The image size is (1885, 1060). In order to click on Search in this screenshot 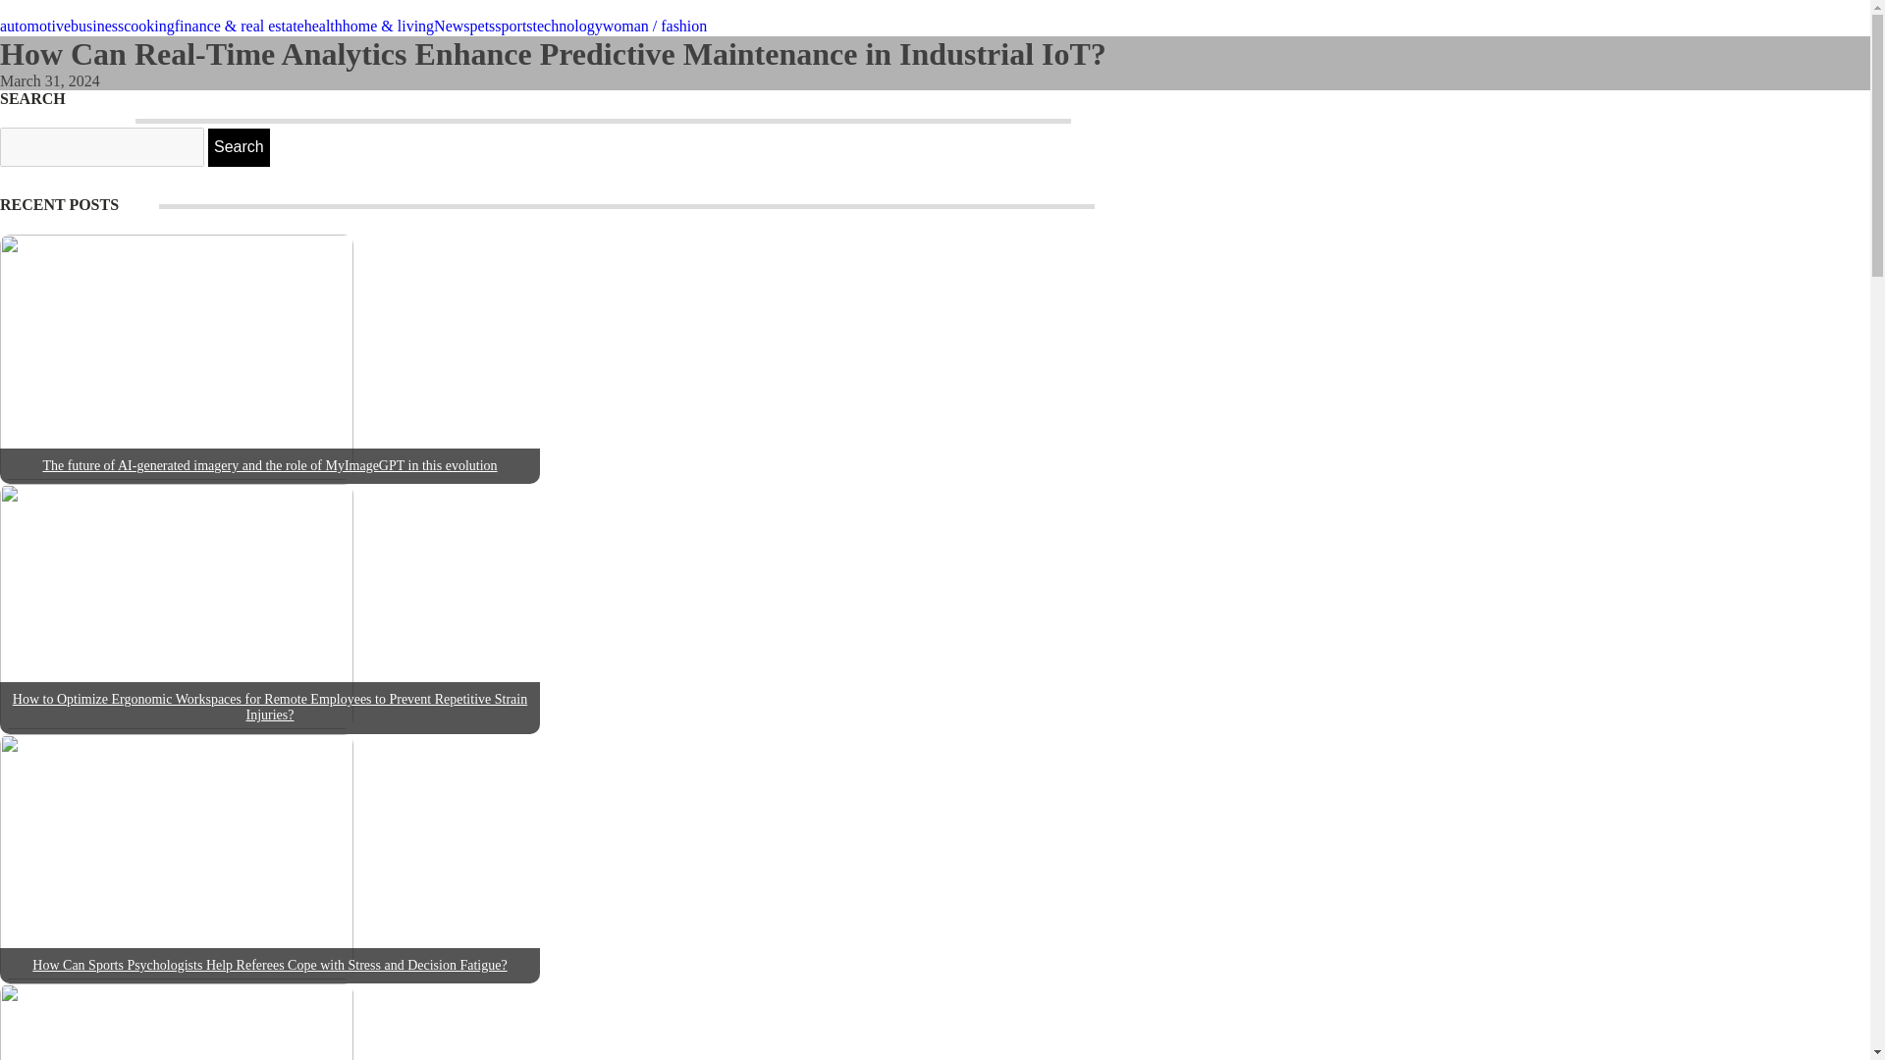, I will do `click(238, 146)`.